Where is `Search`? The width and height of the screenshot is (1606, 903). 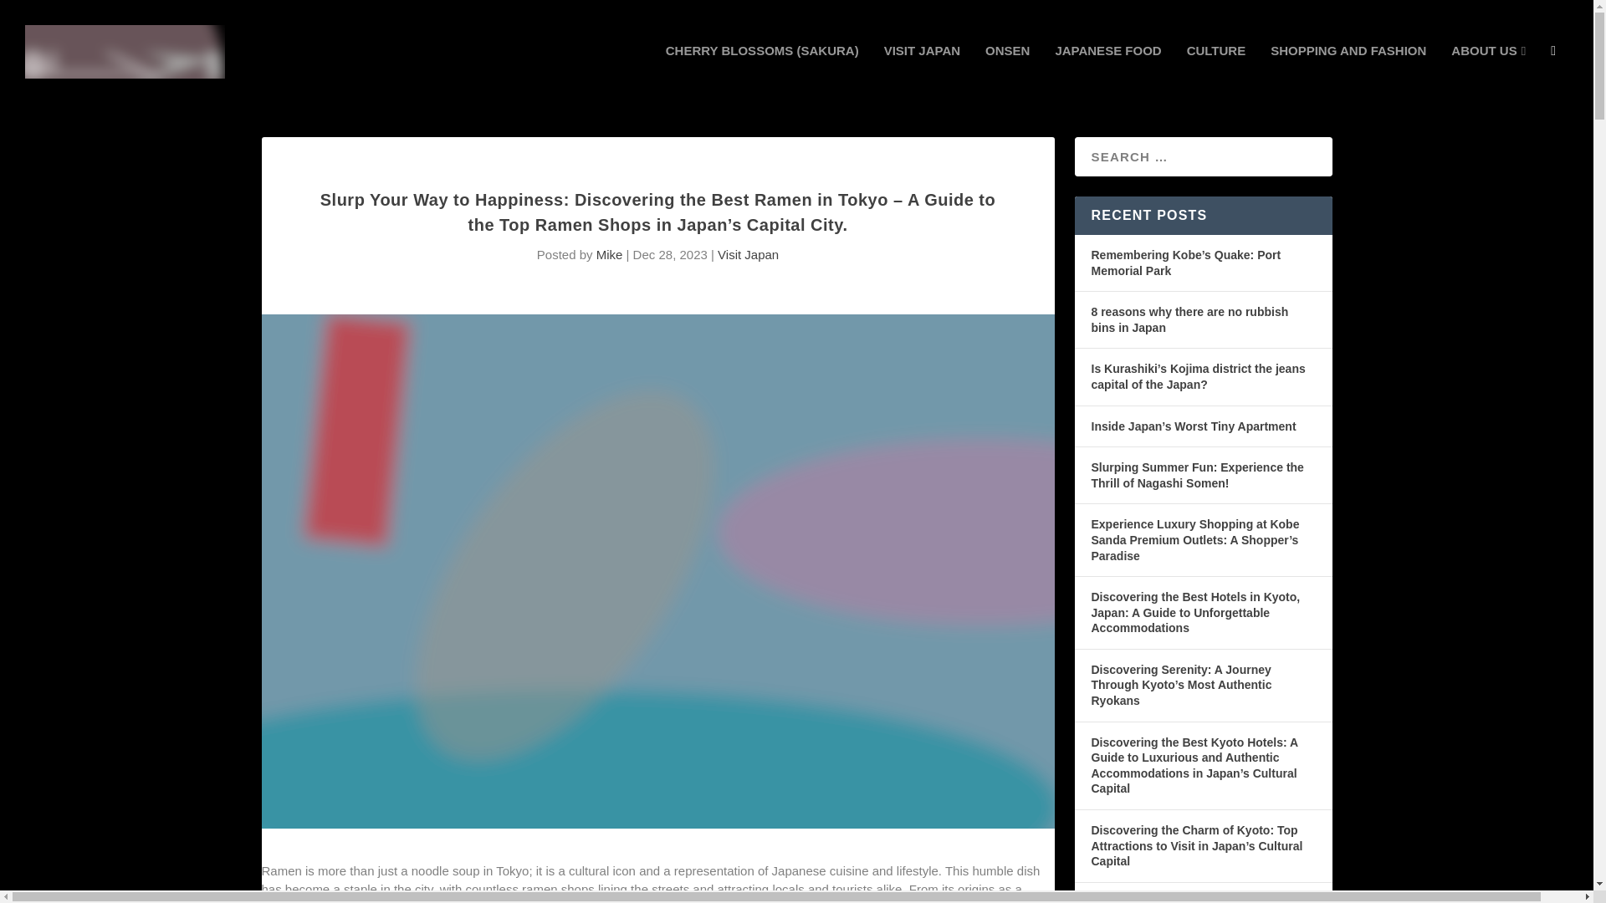 Search is located at coordinates (33, 14).